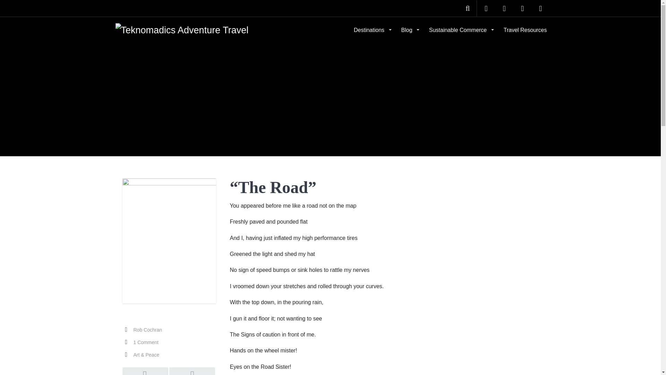  Describe the element at coordinates (146, 342) in the screenshot. I see `1 Comment` at that location.